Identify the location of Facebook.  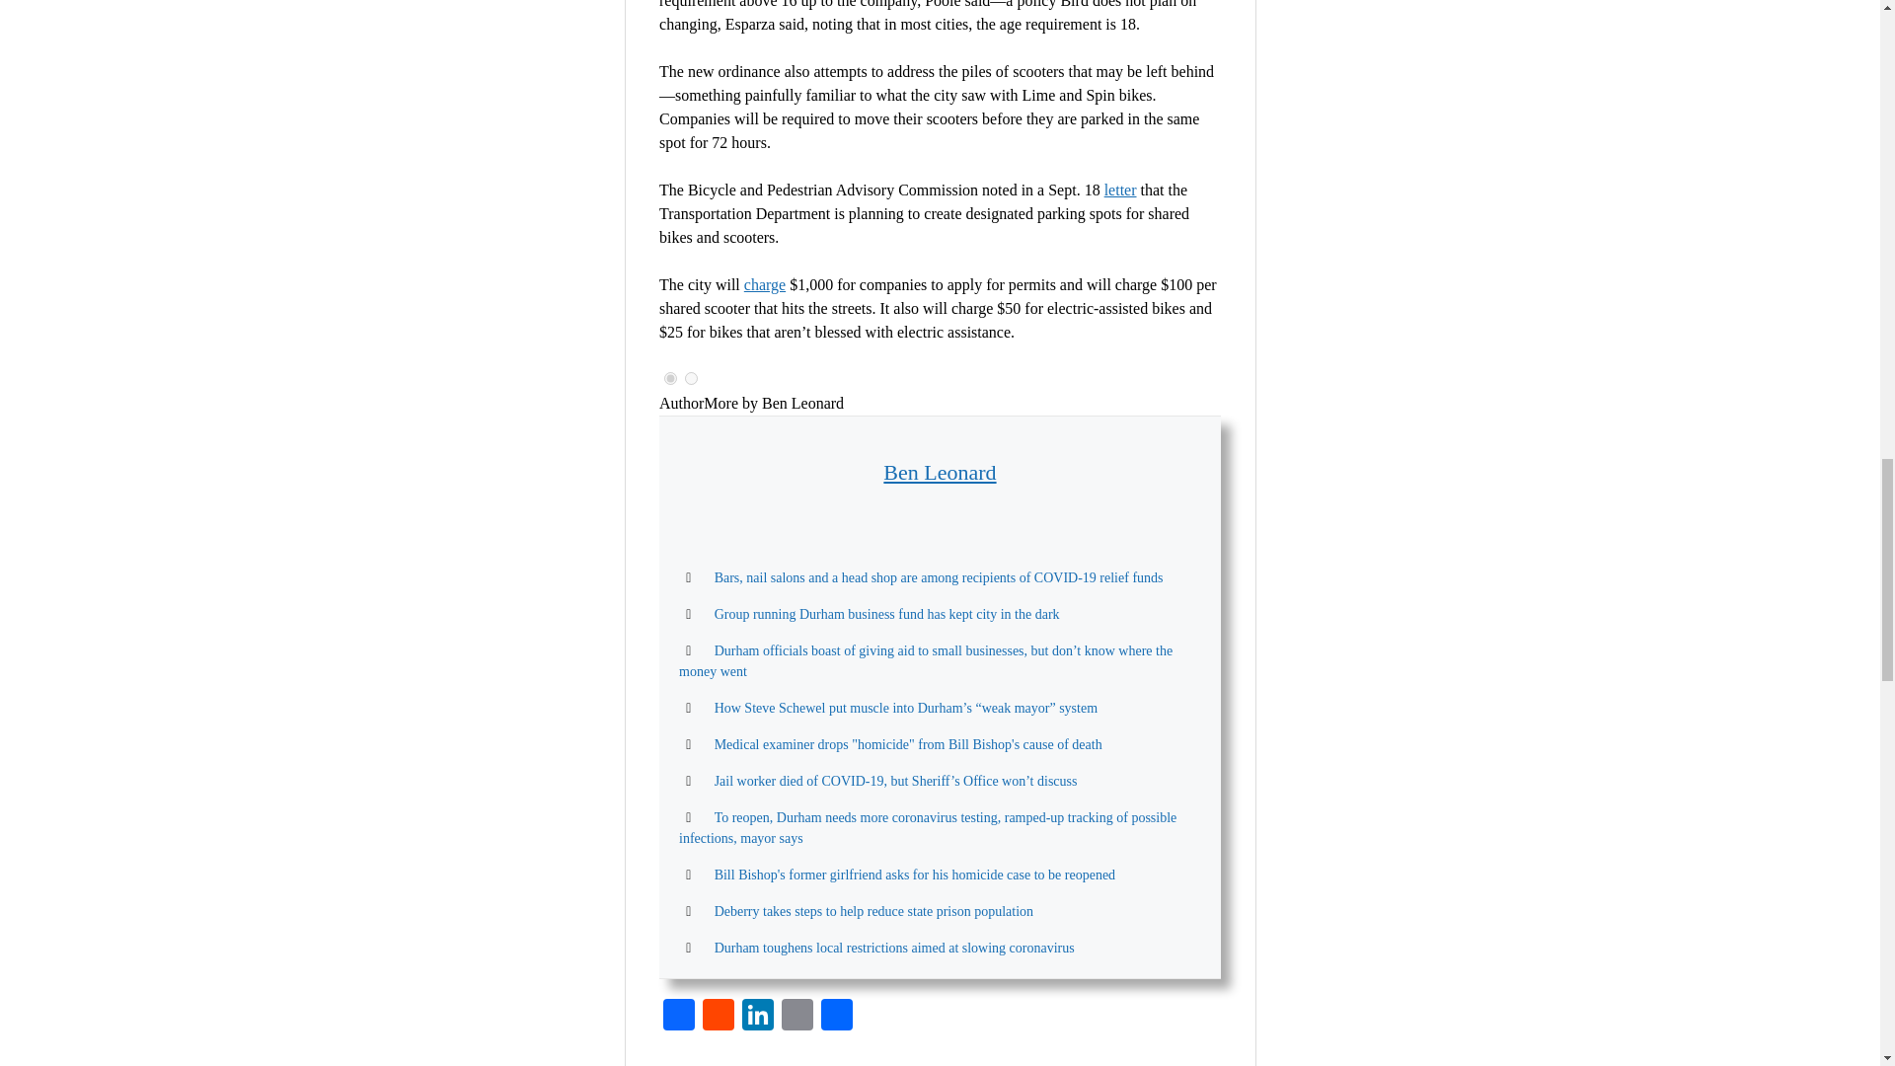
(679, 1017).